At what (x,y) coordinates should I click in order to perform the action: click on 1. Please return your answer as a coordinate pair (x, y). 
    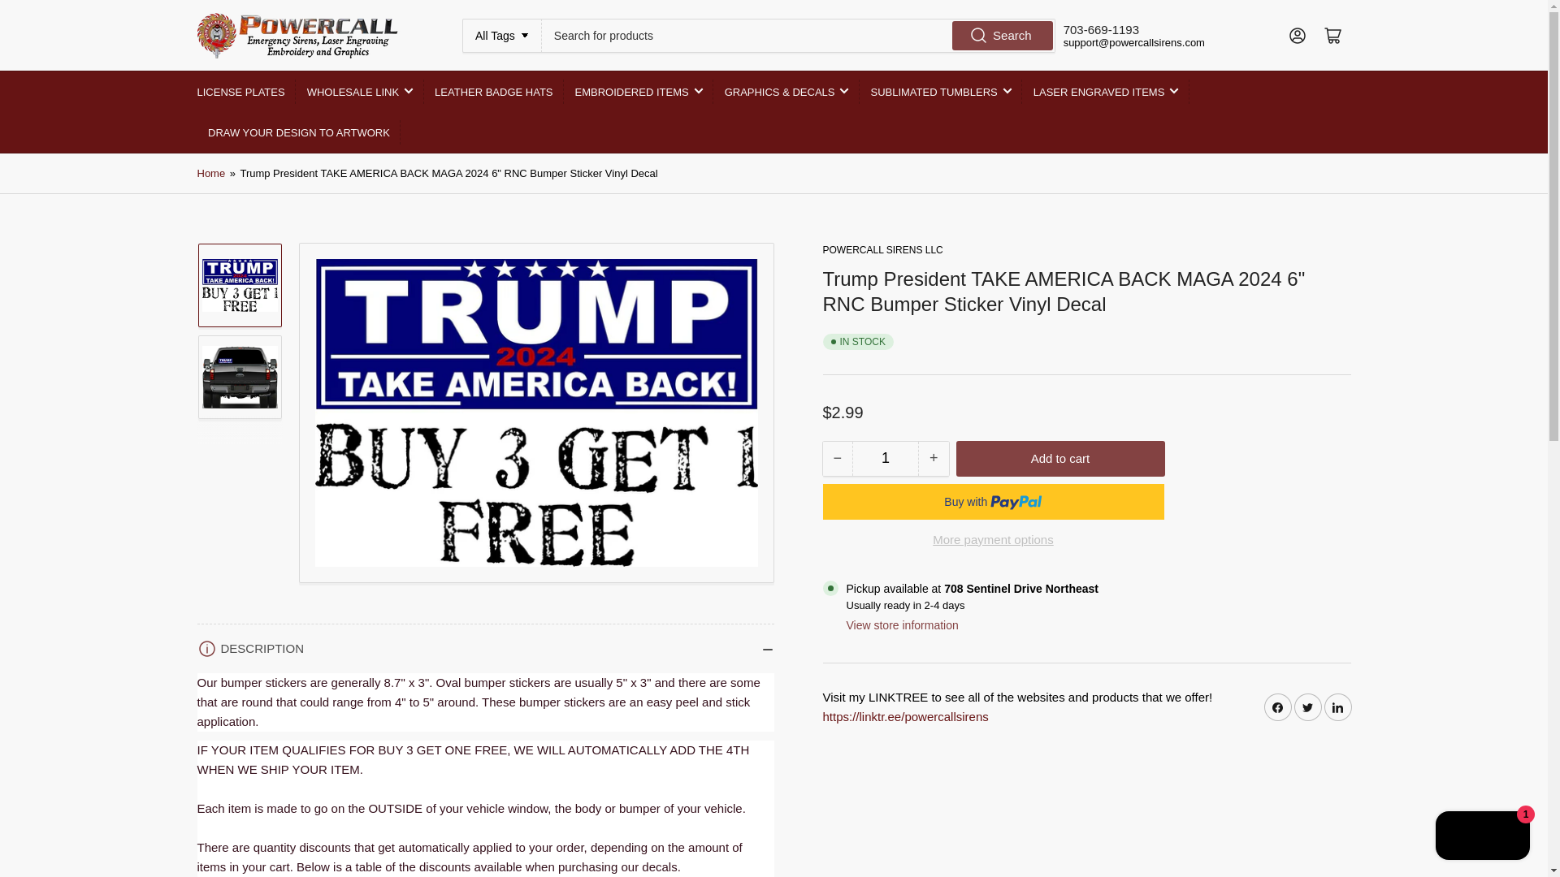
    Looking at the image, I should click on (885, 459).